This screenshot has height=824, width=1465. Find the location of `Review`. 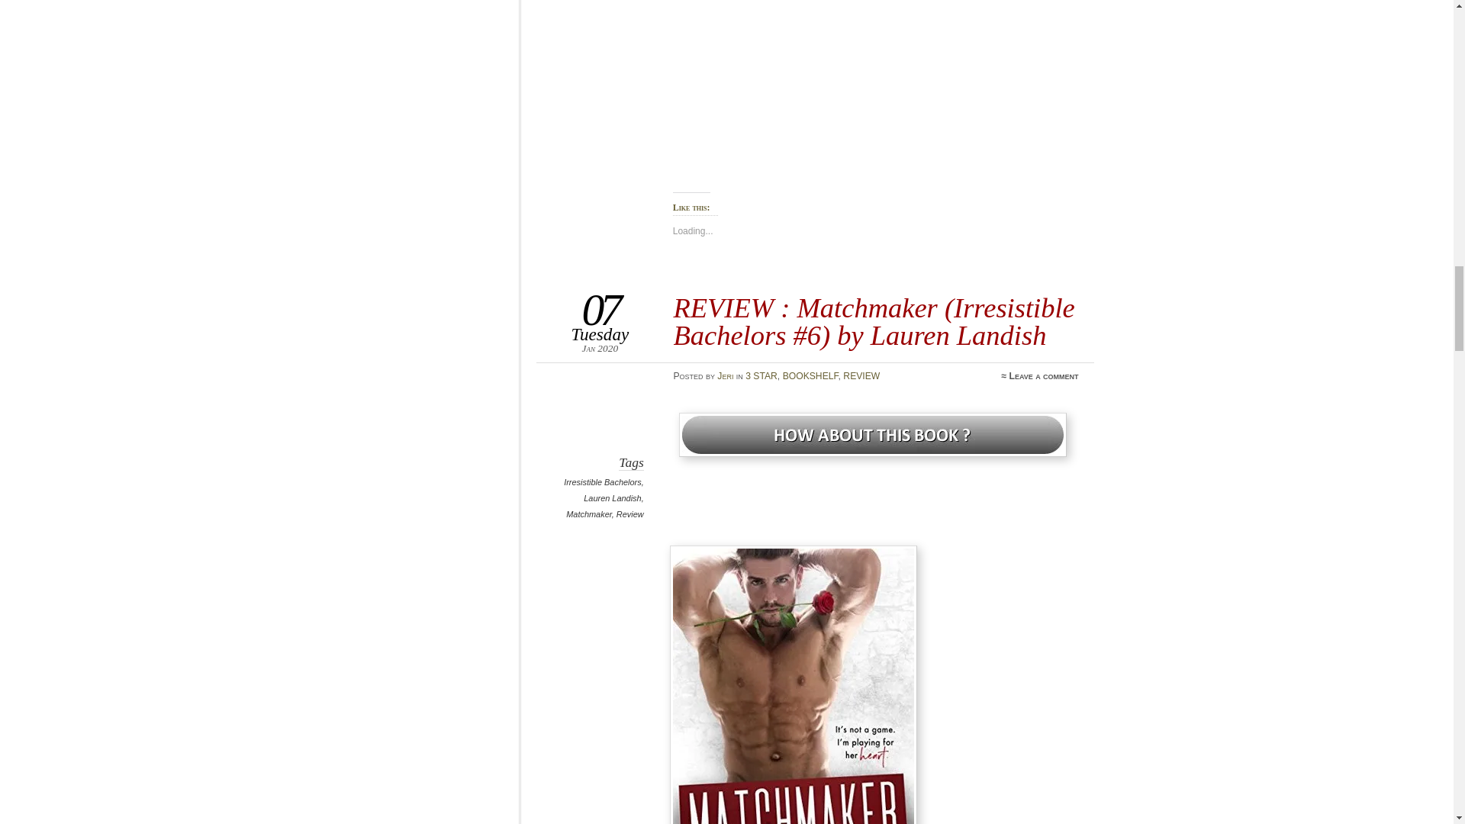

Review is located at coordinates (630, 514).